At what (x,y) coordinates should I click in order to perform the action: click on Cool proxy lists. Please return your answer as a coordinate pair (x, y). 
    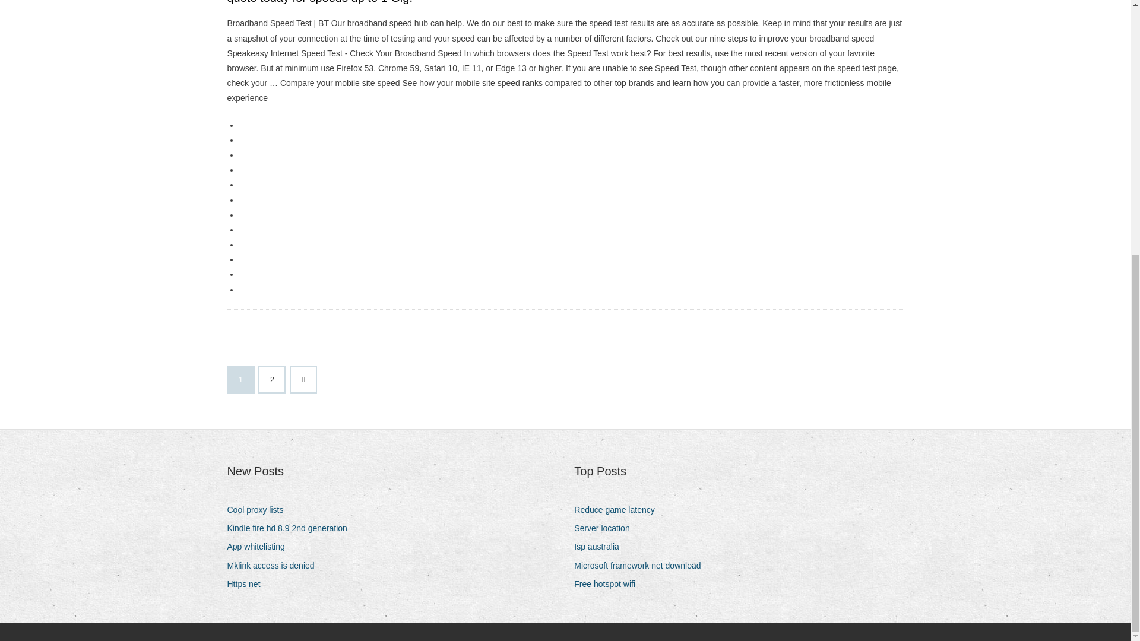
    Looking at the image, I should click on (259, 509).